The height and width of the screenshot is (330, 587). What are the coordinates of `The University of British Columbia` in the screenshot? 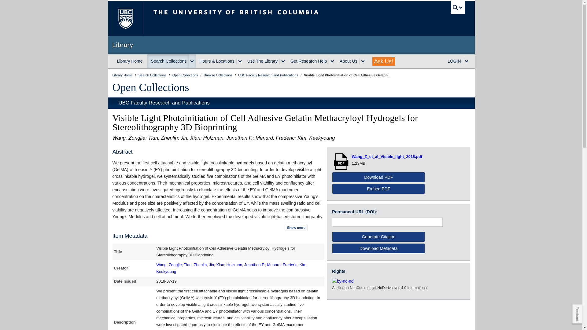 It's located at (256, 18).